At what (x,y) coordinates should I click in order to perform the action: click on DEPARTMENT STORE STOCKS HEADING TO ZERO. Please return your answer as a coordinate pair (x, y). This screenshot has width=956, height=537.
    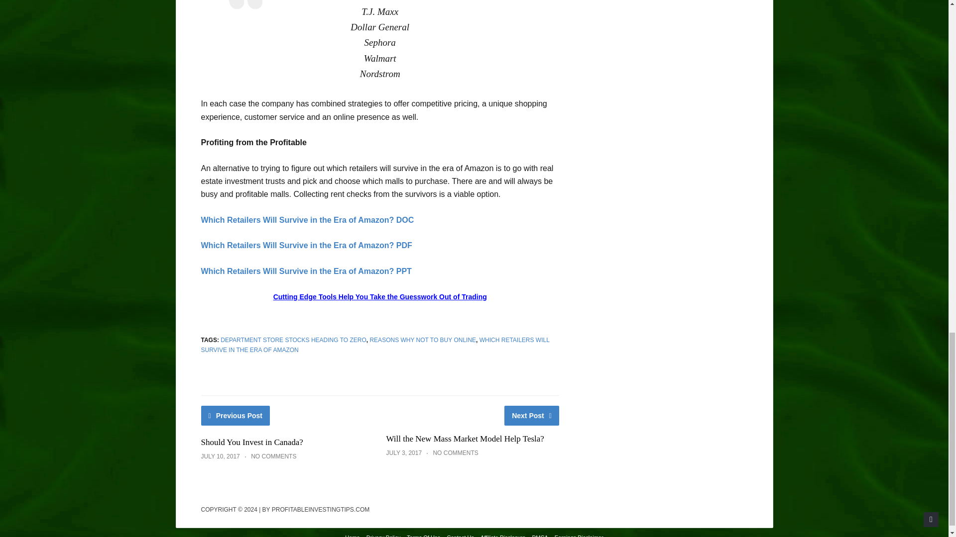
    Looking at the image, I should click on (293, 340).